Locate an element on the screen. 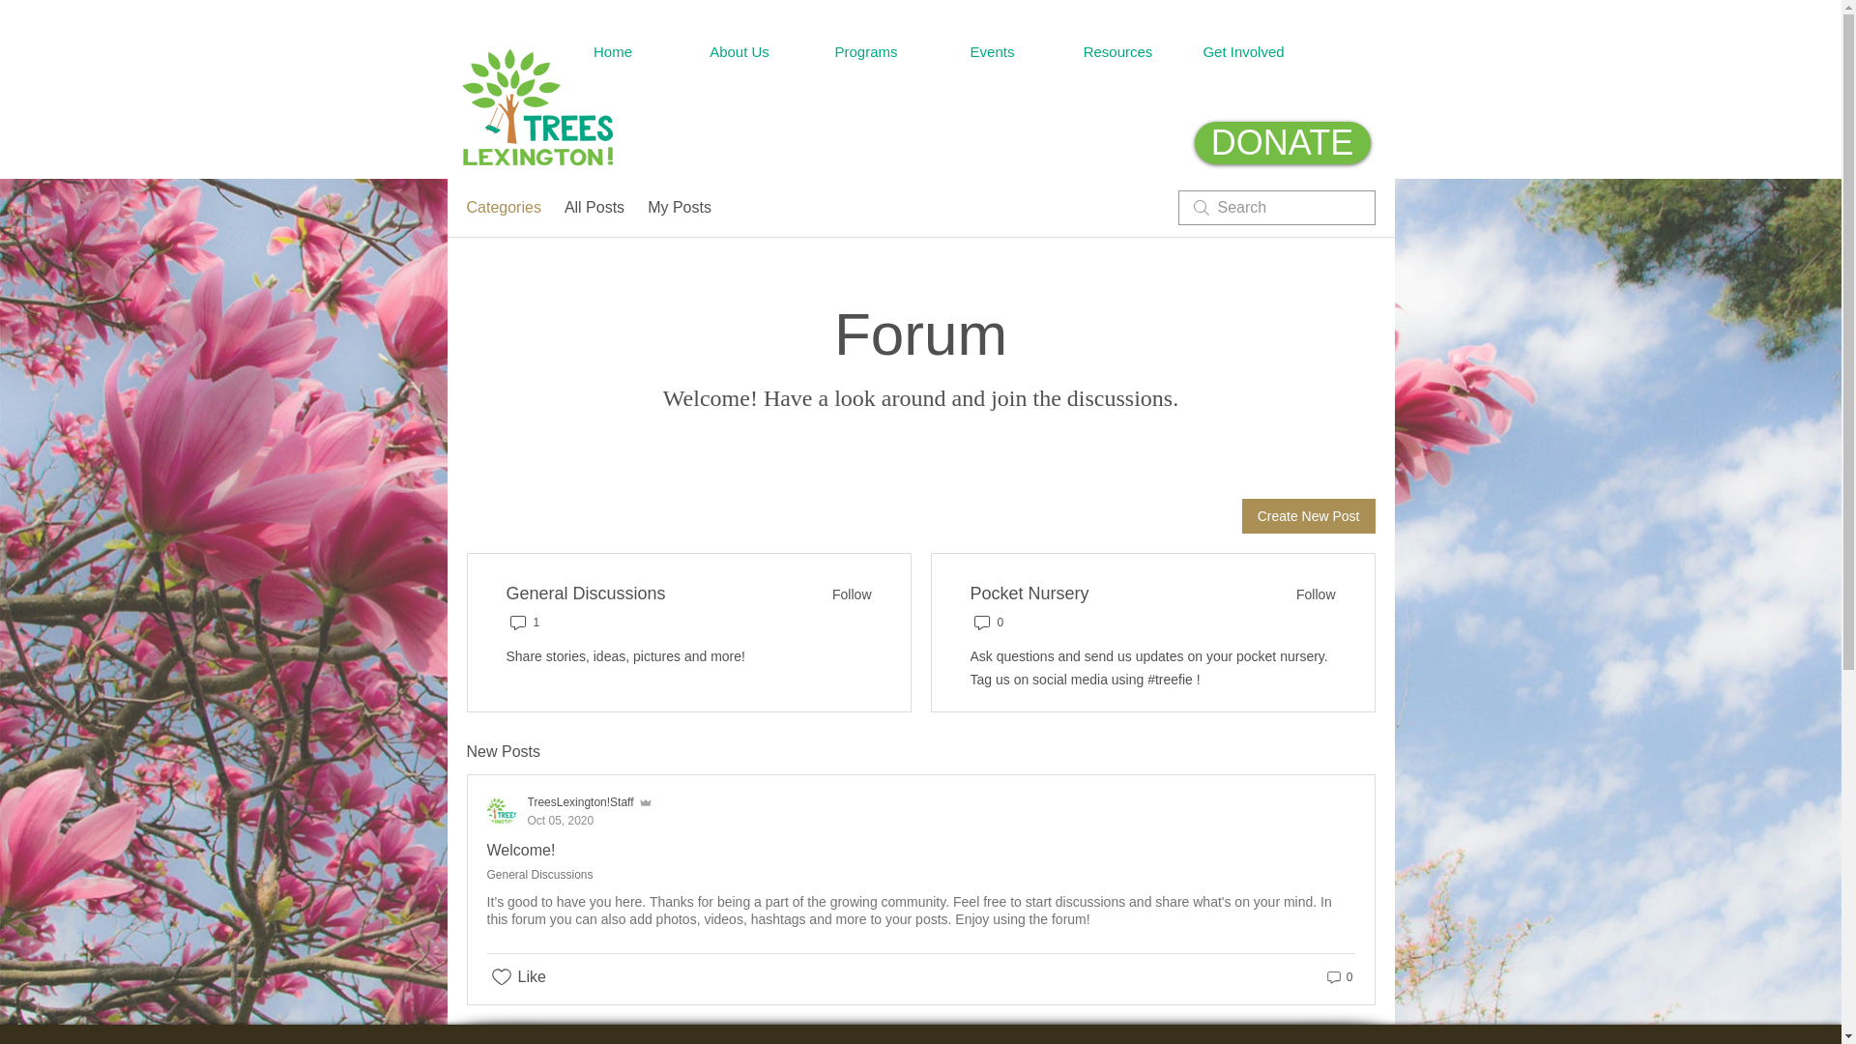 The width and height of the screenshot is (1856, 1044). Welcome! is located at coordinates (520, 849).